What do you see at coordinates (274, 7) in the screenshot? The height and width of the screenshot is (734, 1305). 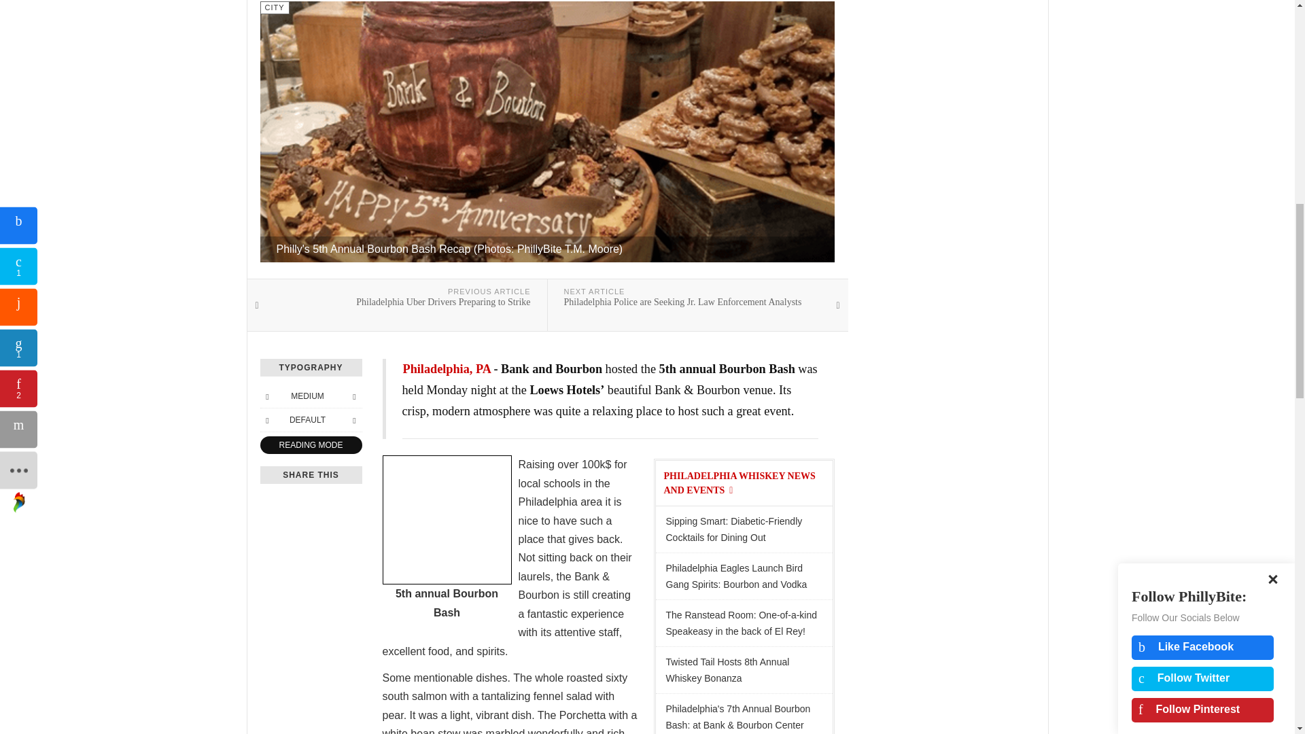 I see `Category: ` at bounding box center [274, 7].